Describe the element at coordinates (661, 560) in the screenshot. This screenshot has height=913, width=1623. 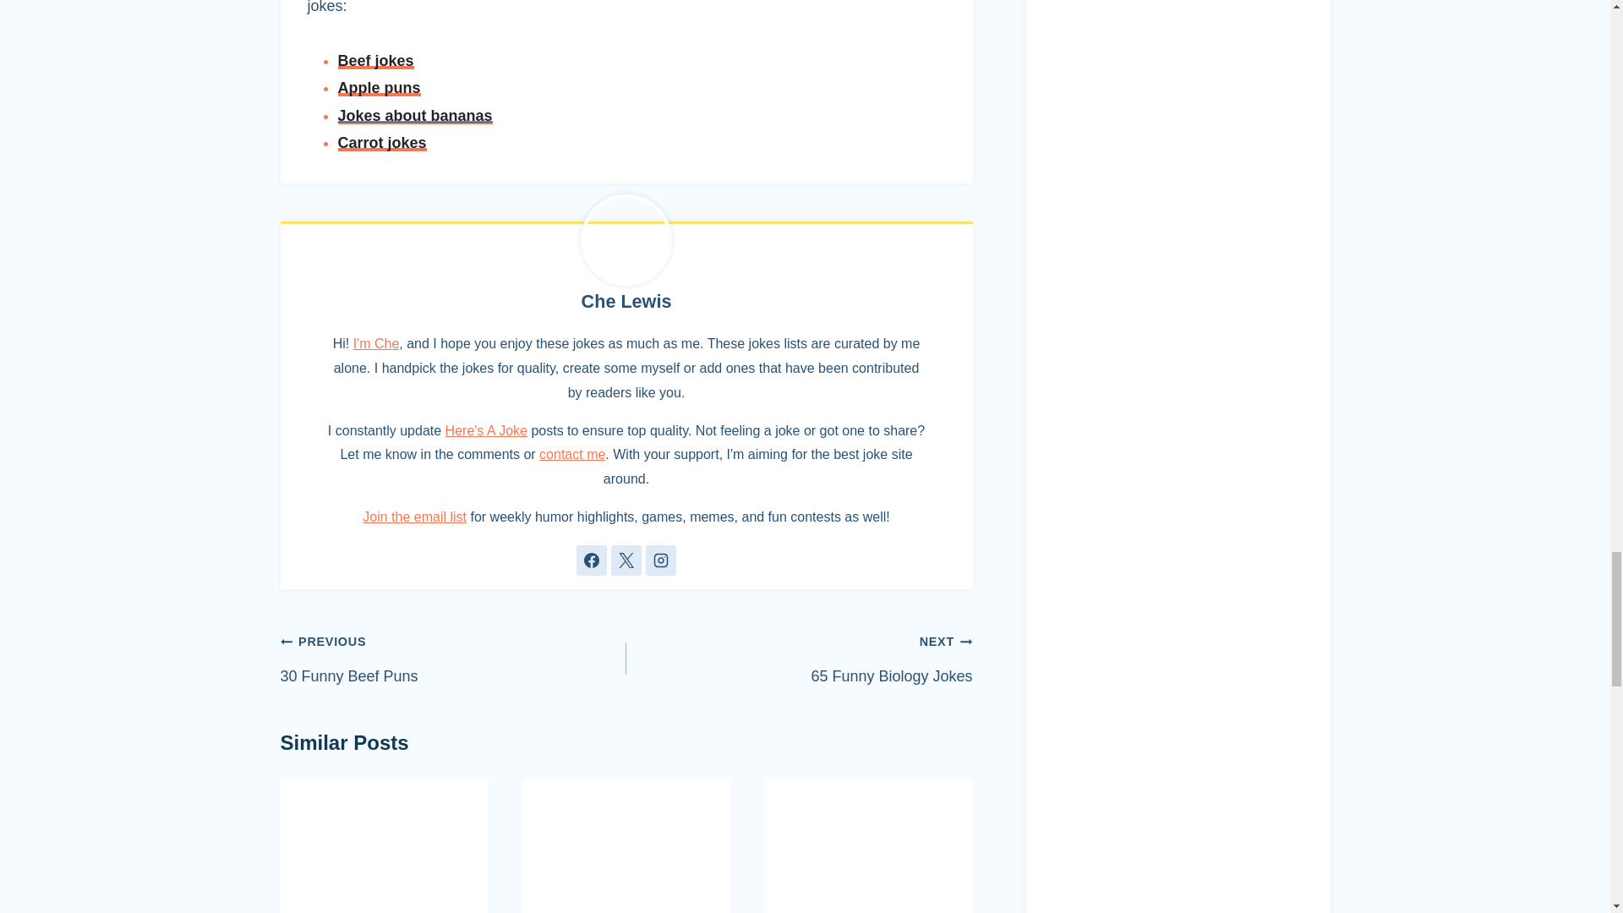
I see `Follow Che Lewis on Instagram` at that location.